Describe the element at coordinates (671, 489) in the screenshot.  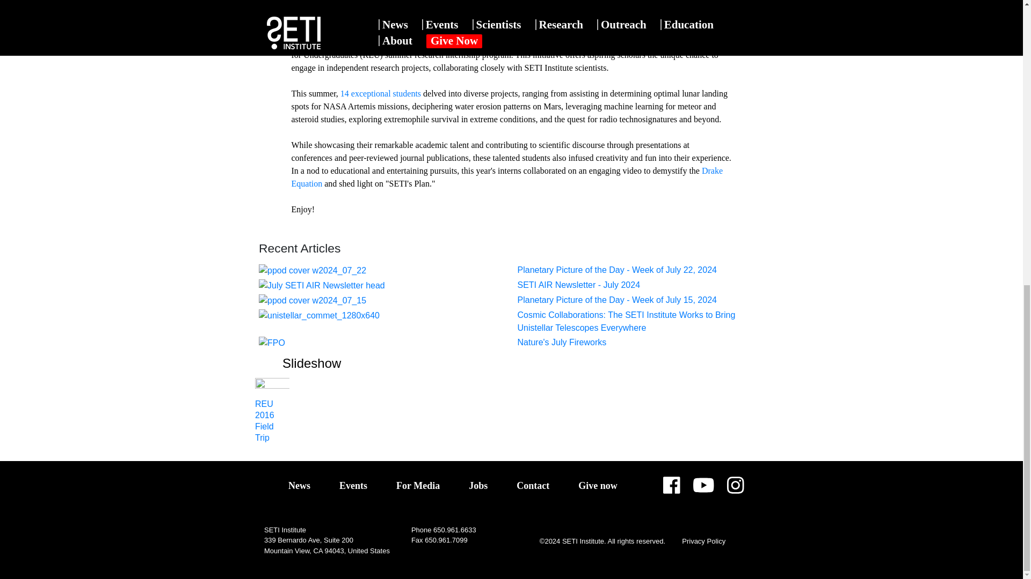
I see `Follow us on Facebook` at that location.